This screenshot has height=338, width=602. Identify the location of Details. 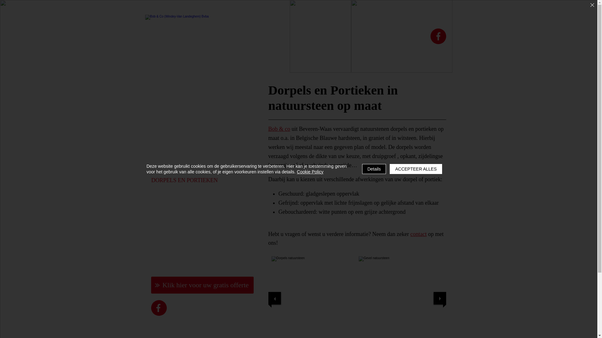
(374, 169).